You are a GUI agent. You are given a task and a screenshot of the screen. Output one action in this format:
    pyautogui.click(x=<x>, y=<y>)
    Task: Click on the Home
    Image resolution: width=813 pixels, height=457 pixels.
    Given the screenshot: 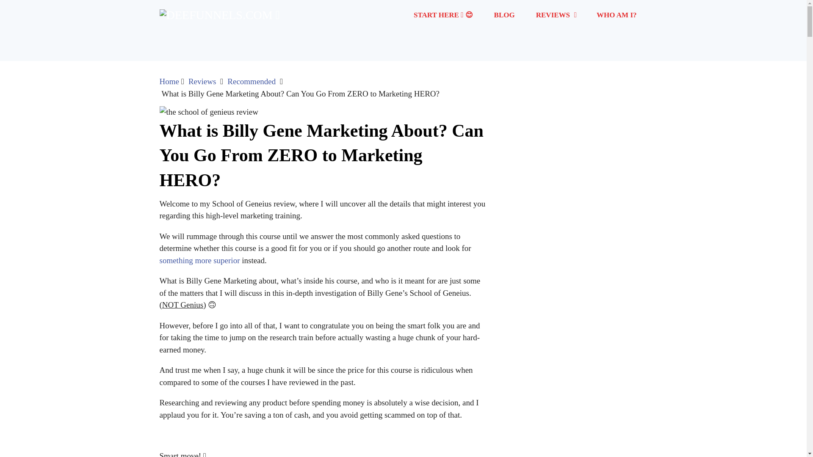 What is the action you would take?
    pyautogui.click(x=169, y=81)
    